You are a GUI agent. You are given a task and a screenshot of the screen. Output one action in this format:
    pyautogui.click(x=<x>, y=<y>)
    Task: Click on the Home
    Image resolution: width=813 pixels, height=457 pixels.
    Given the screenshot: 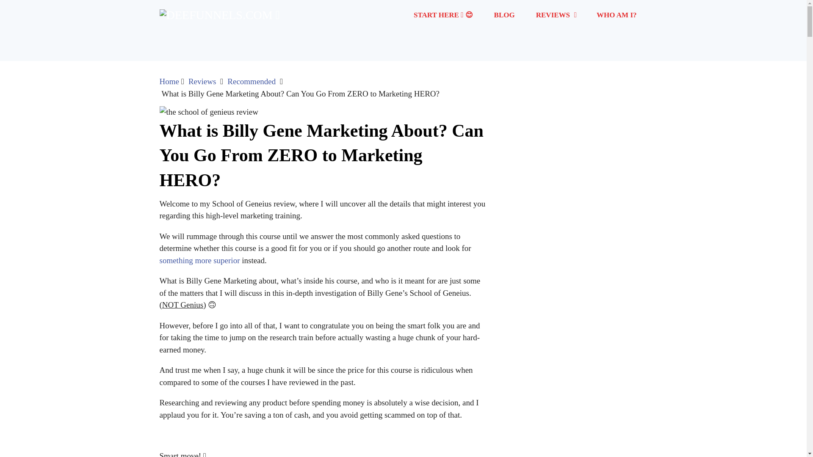 What is the action you would take?
    pyautogui.click(x=169, y=81)
    